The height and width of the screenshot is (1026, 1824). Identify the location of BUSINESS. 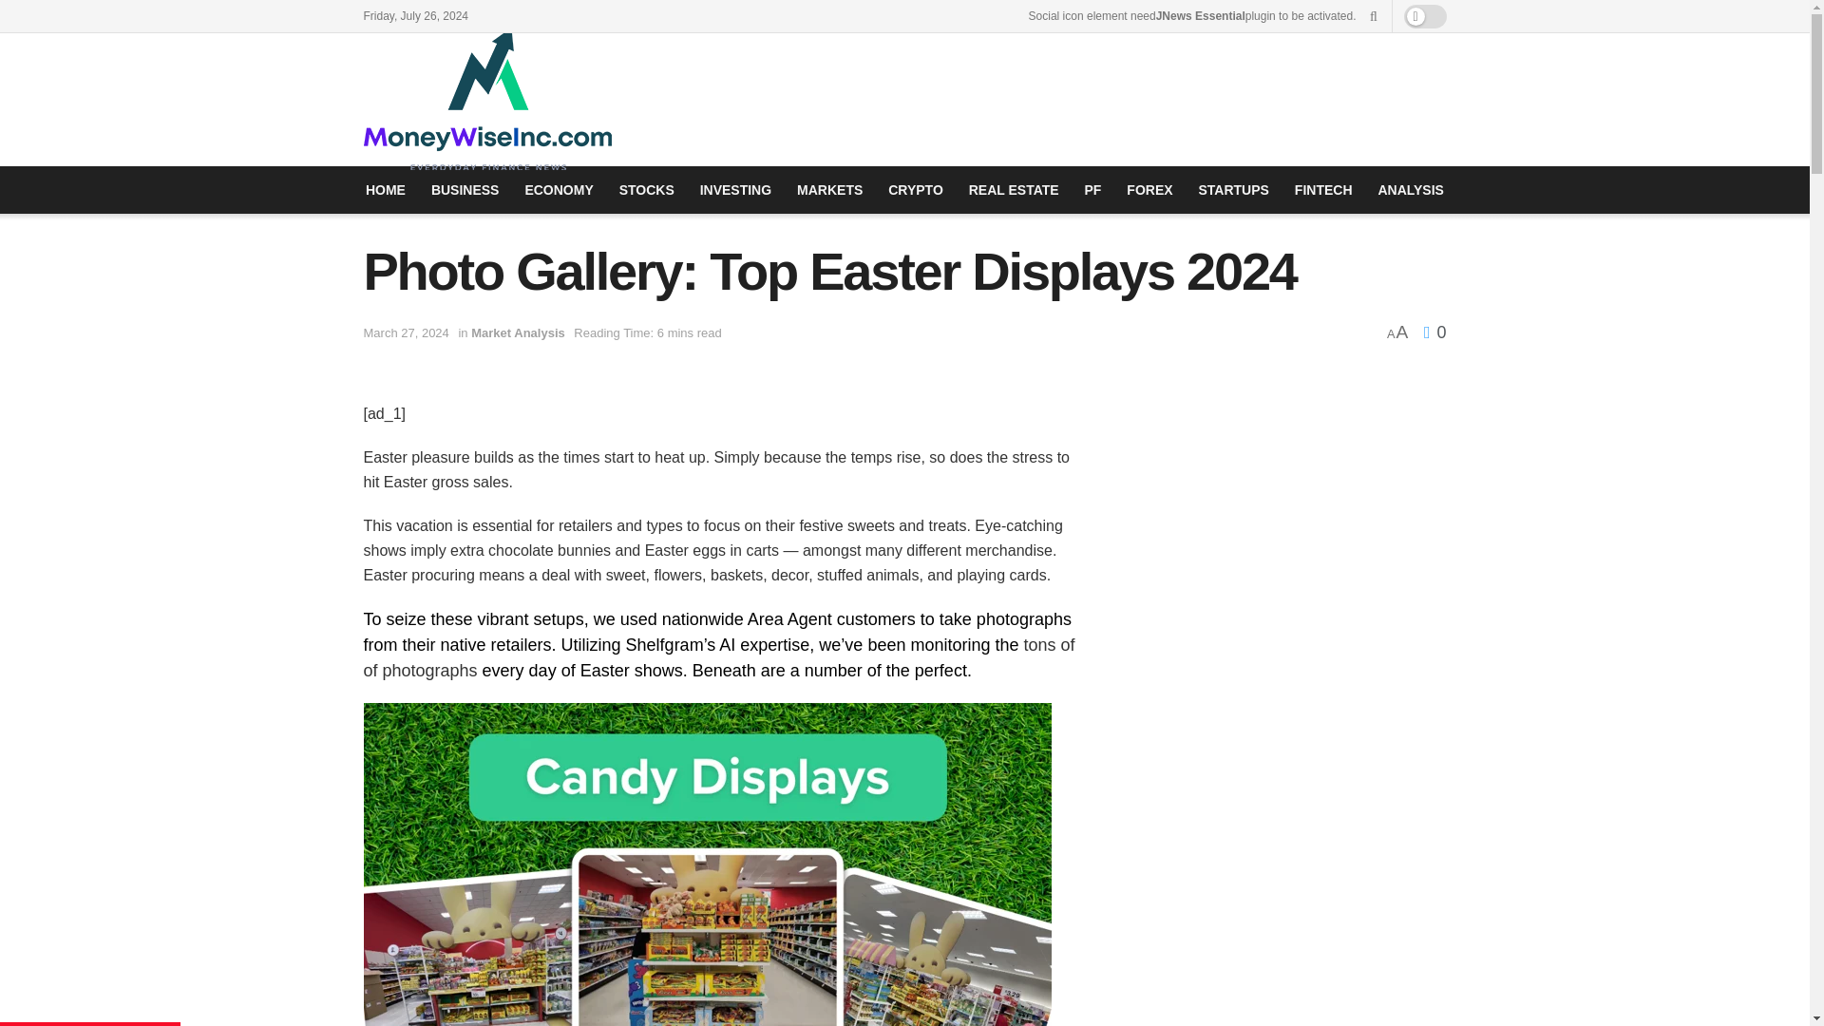
(465, 189).